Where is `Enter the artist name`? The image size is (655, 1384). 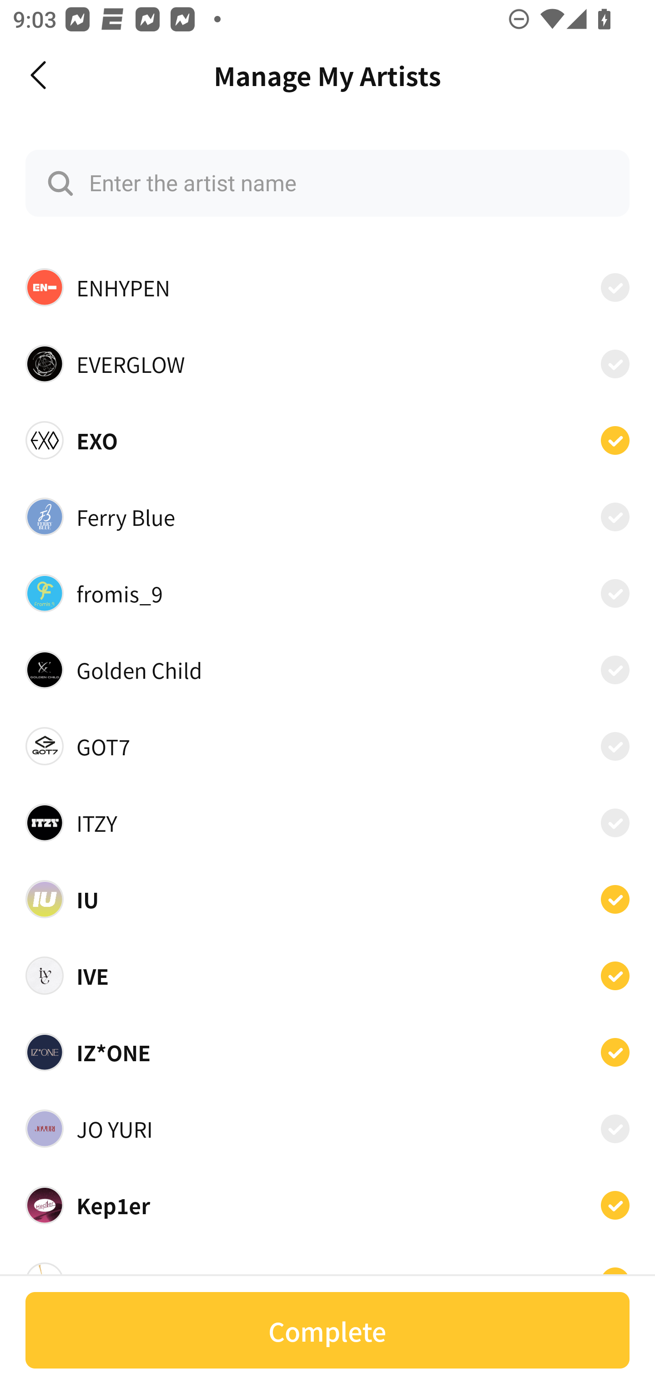 Enter the artist name is located at coordinates (327, 183).